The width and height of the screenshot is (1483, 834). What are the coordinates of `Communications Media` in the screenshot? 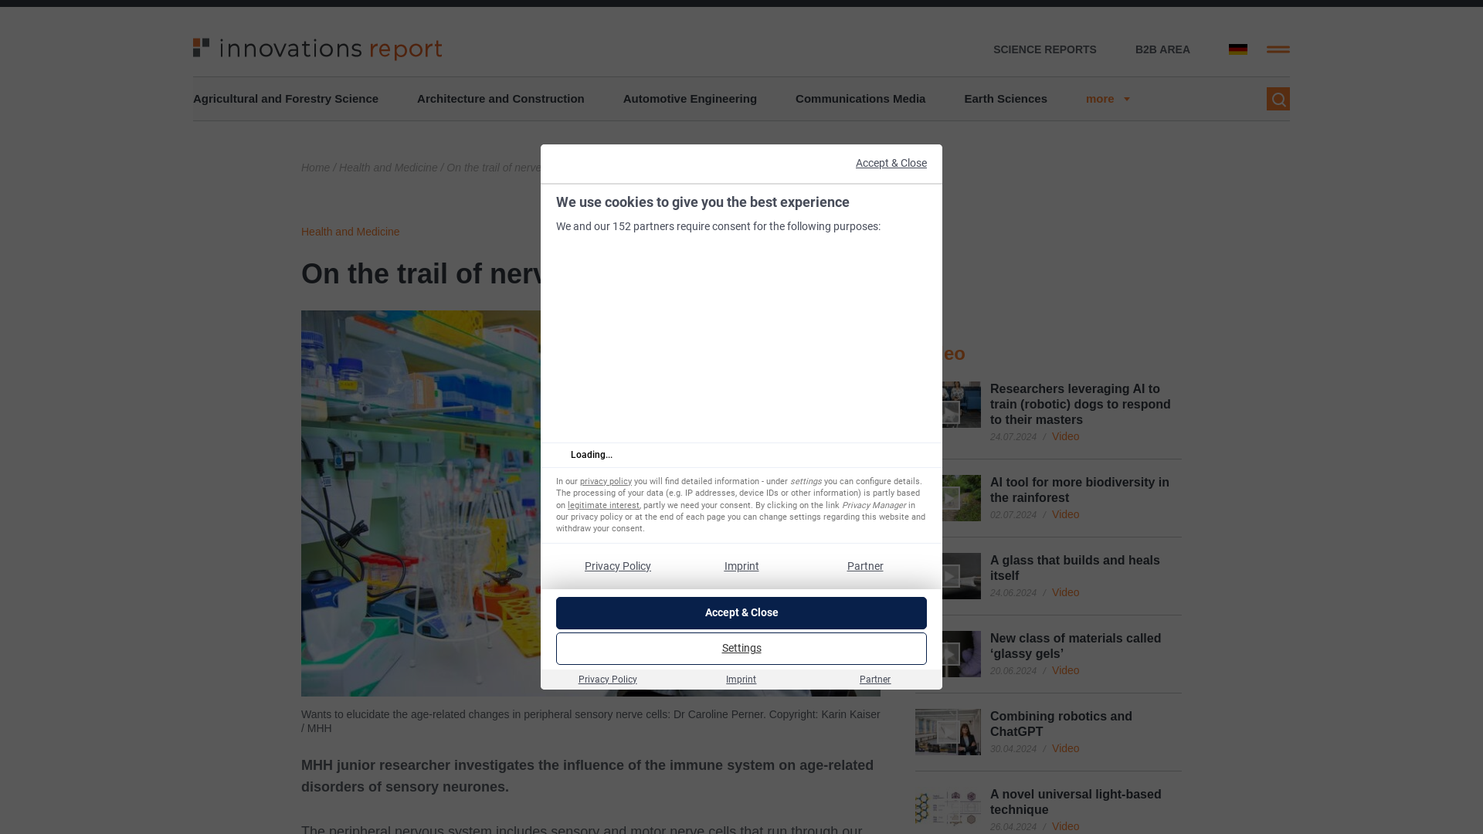 It's located at (860, 99).